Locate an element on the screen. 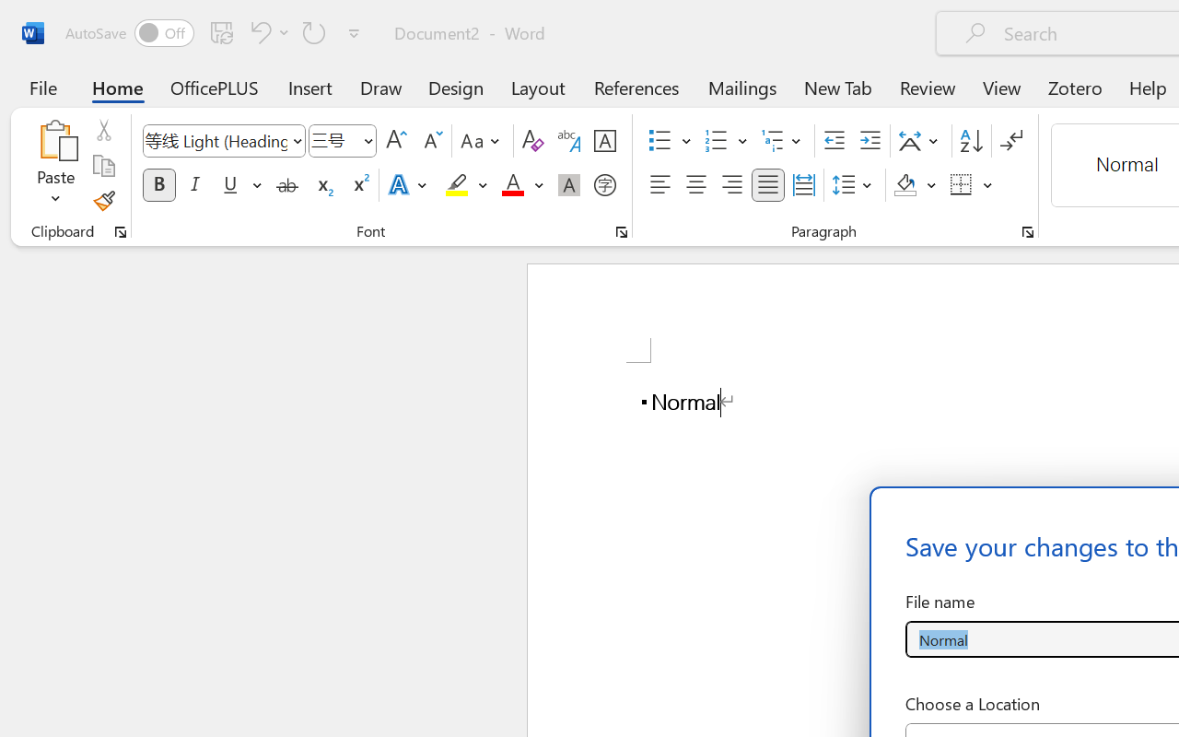 The width and height of the screenshot is (1179, 737). Clear Formatting is located at coordinates (532, 141).